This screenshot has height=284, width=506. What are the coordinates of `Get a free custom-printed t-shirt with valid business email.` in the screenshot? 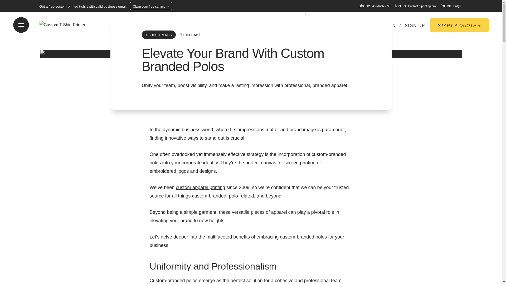 It's located at (83, 6).